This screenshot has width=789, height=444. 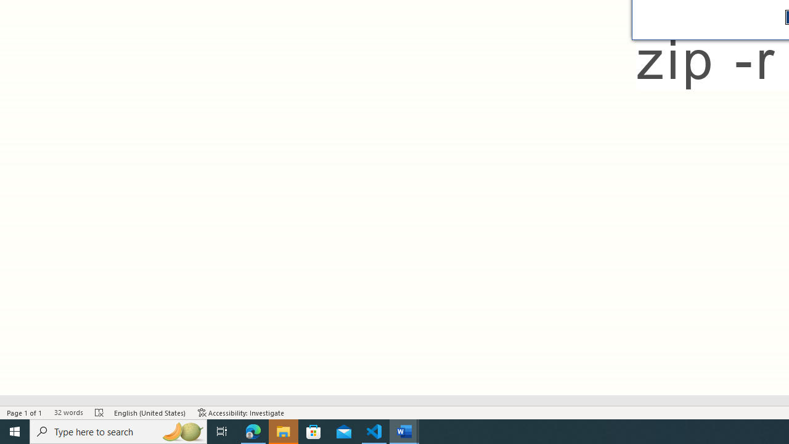 What do you see at coordinates (284, 432) in the screenshot?
I see `File Explorer - 1 running window` at bounding box center [284, 432].